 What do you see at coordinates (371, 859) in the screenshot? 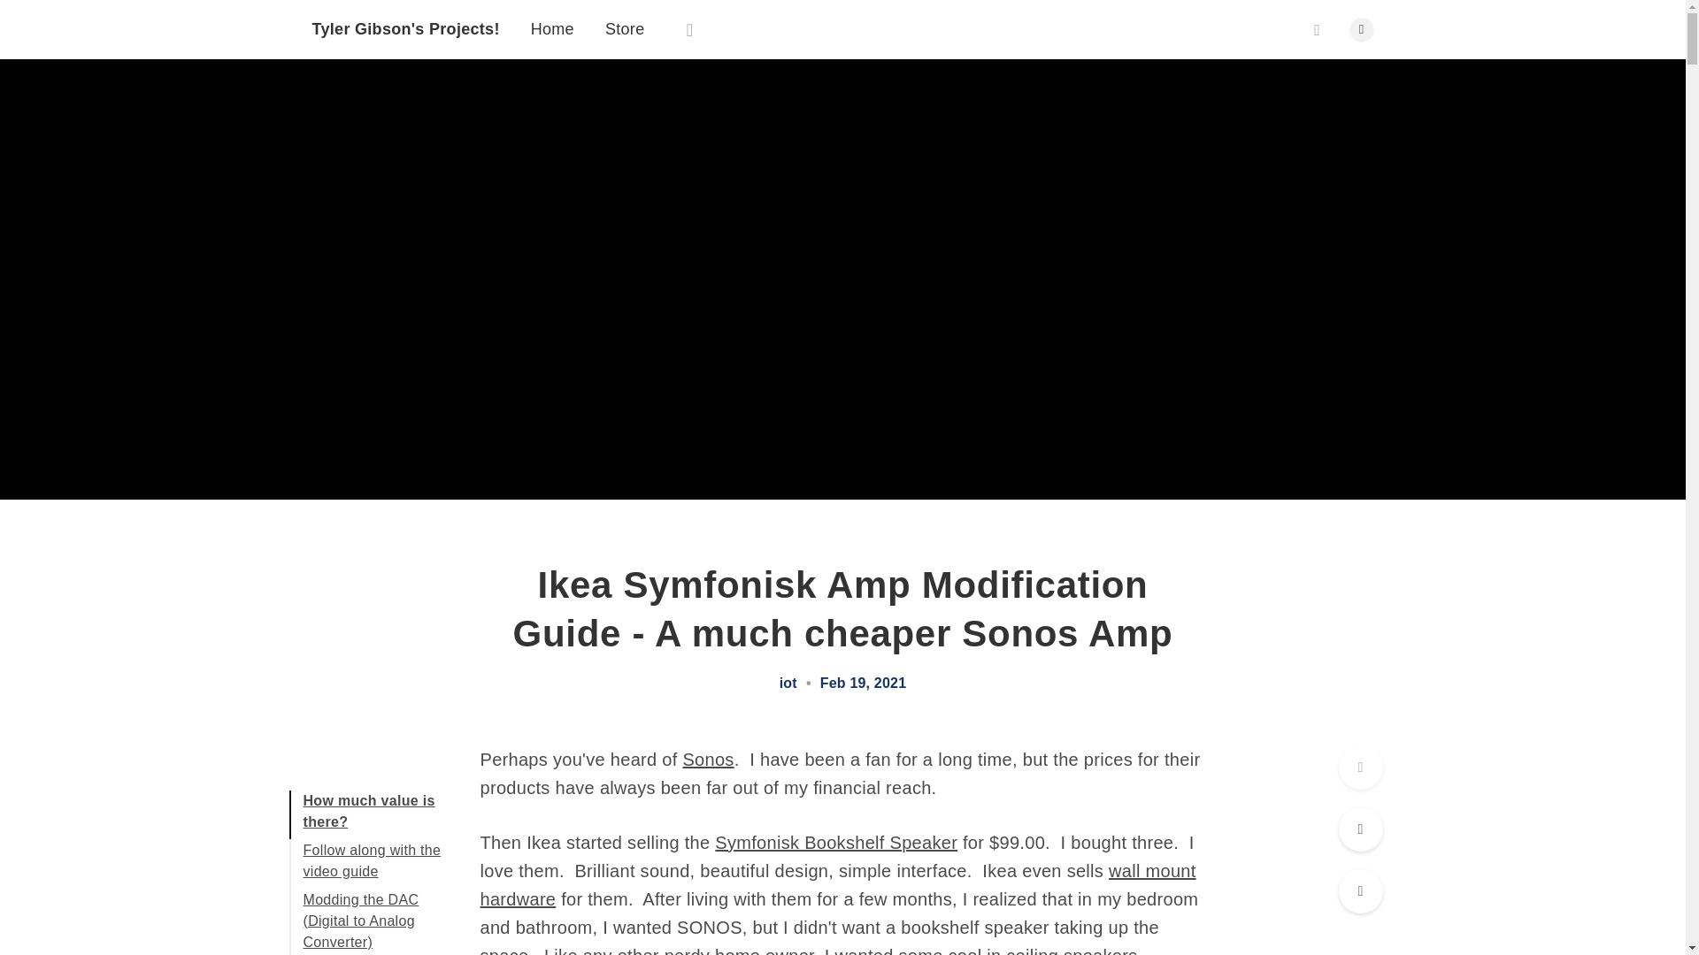
I see `Follow along with the video guide` at bounding box center [371, 859].